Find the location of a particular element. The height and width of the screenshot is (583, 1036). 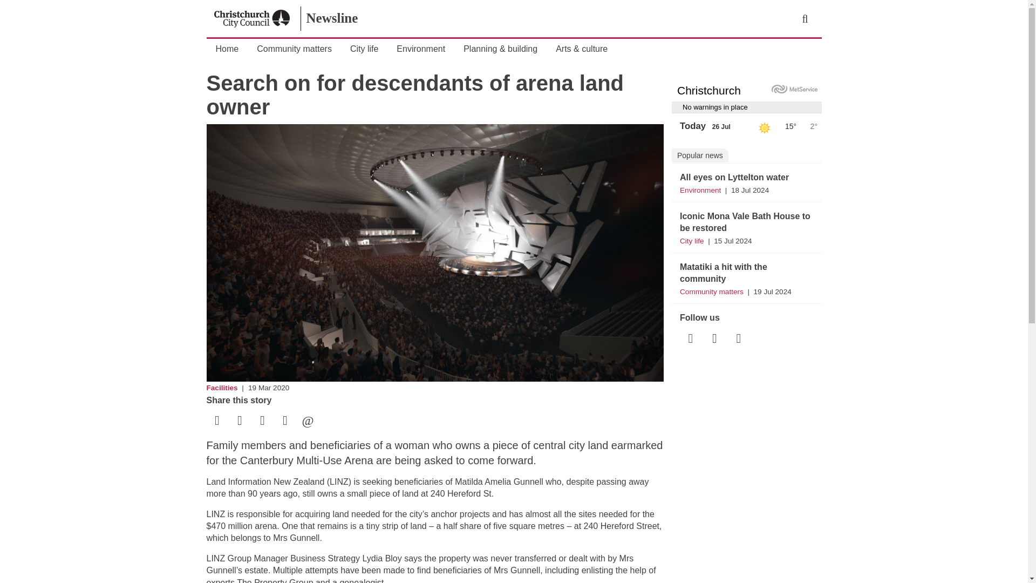

Follow us on X is located at coordinates (714, 340).